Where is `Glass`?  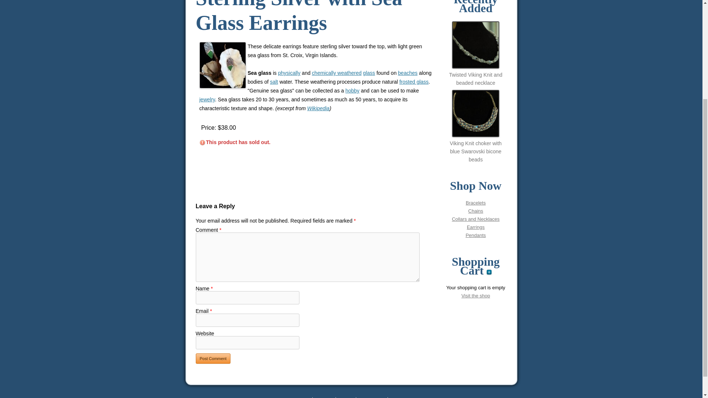 Glass is located at coordinates (369, 73).